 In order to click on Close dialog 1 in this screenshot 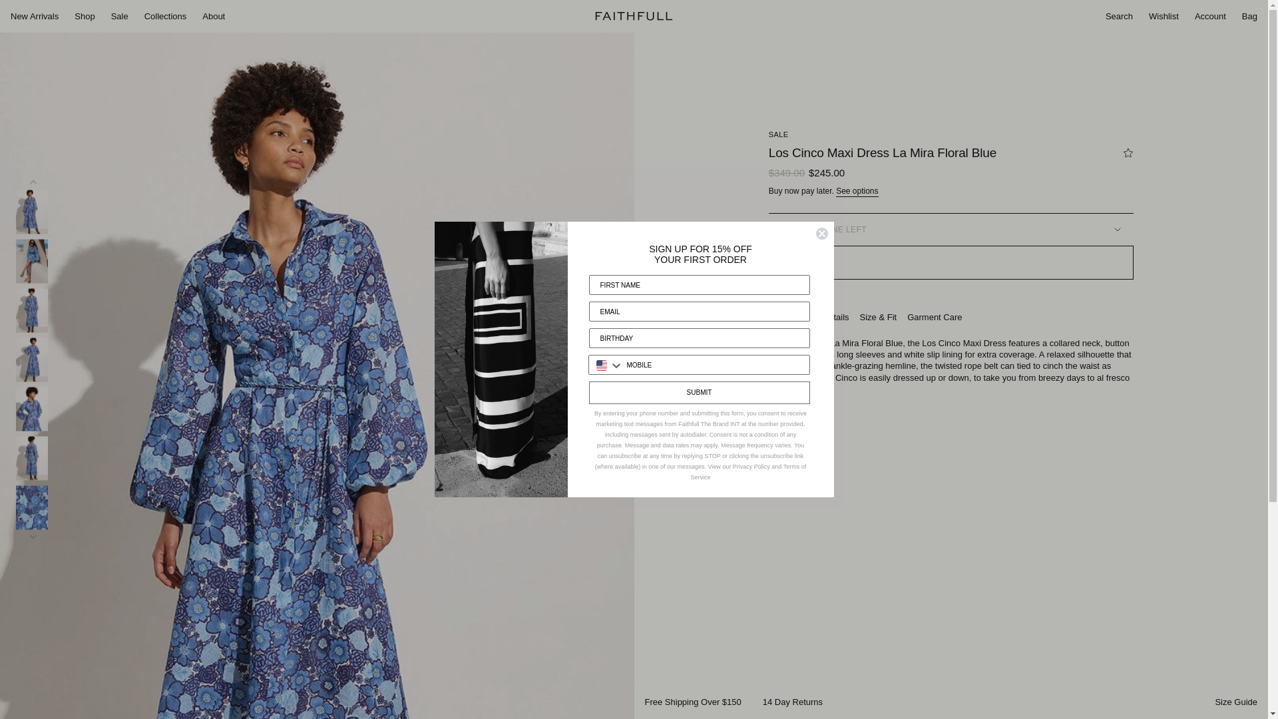, I will do `click(821, 233)`.